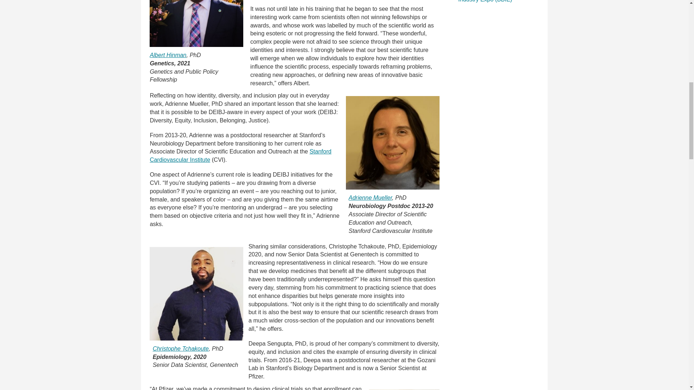 Image resolution: width=694 pixels, height=390 pixels. I want to click on Christophe Tchakoute , so click(197, 293).